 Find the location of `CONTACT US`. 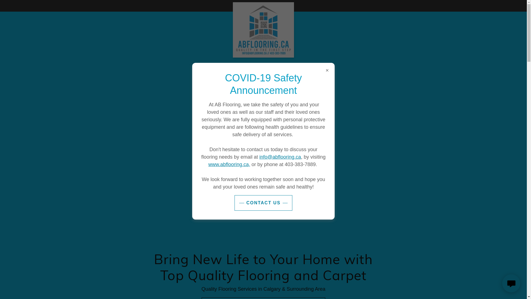

CONTACT US is located at coordinates (264, 203).